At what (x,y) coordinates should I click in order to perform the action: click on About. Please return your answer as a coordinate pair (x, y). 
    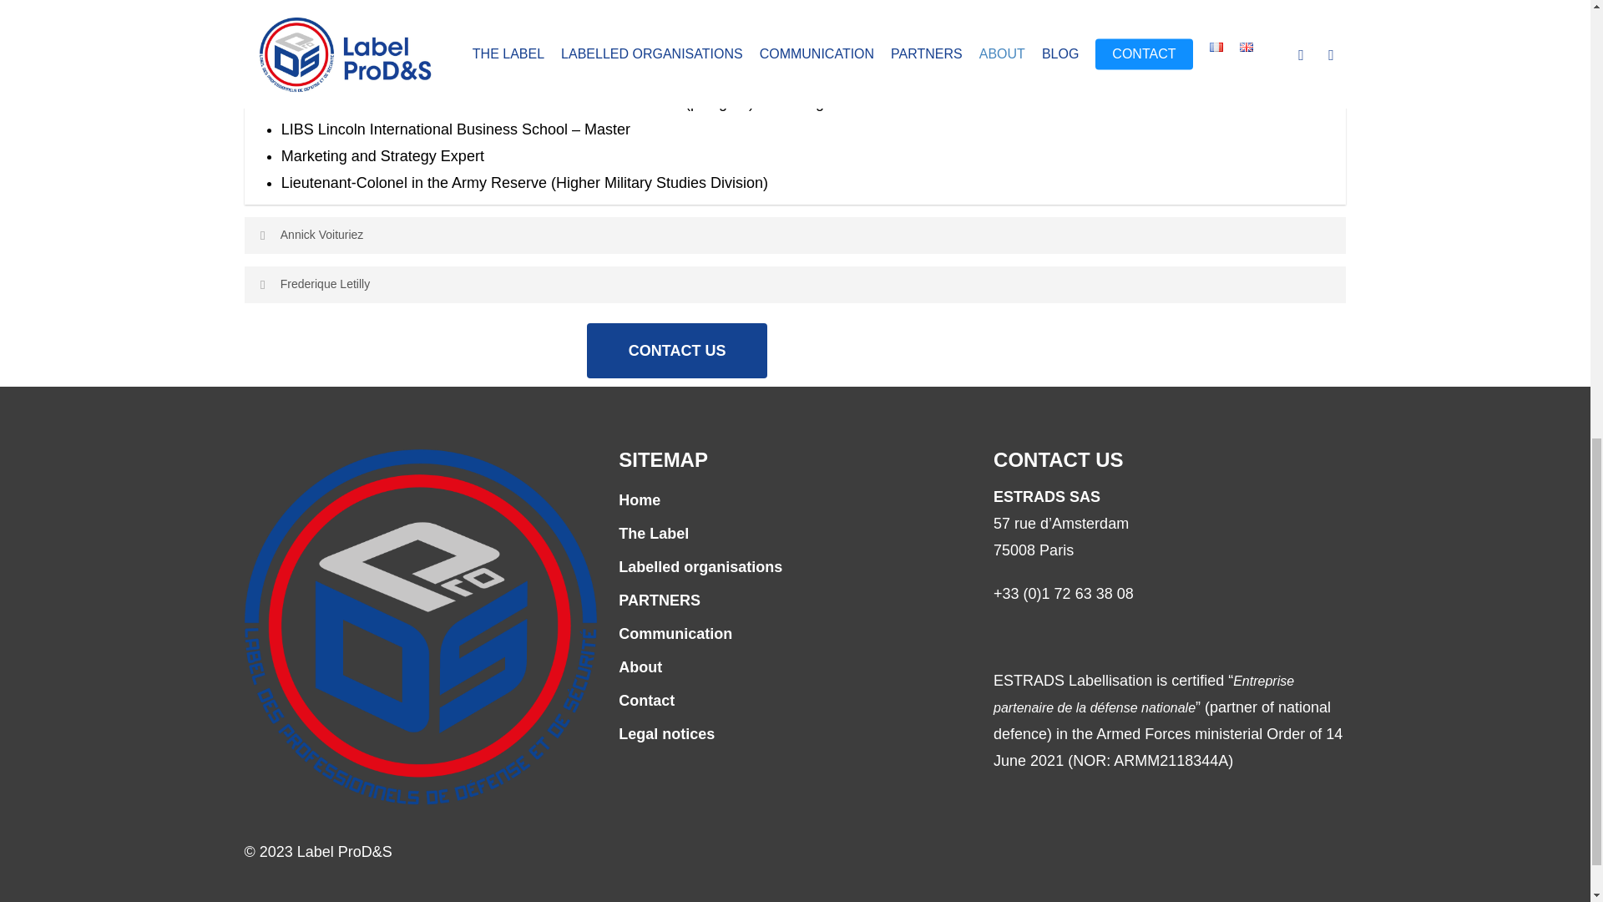
    Looking at the image, I should click on (795, 667).